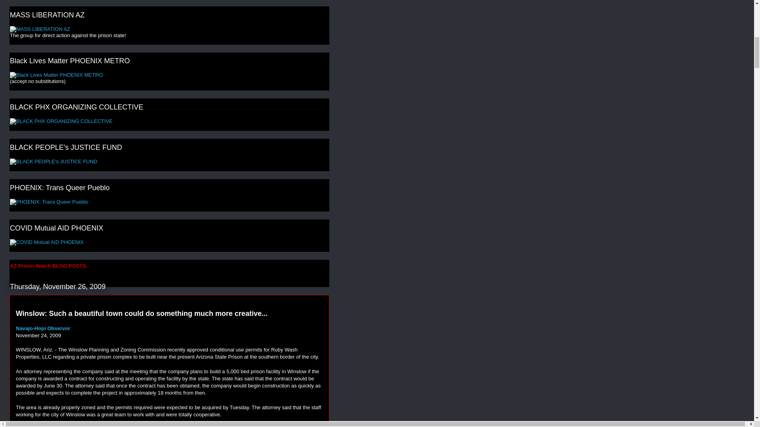 The image size is (760, 427). What do you see at coordinates (43, 328) in the screenshot?
I see `Navajo-Hopi Observor` at bounding box center [43, 328].